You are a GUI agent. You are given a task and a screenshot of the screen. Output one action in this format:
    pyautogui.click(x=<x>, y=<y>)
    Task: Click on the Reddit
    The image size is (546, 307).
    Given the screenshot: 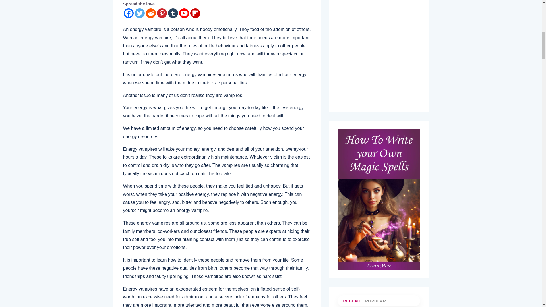 What is the action you would take?
    pyautogui.click(x=151, y=13)
    